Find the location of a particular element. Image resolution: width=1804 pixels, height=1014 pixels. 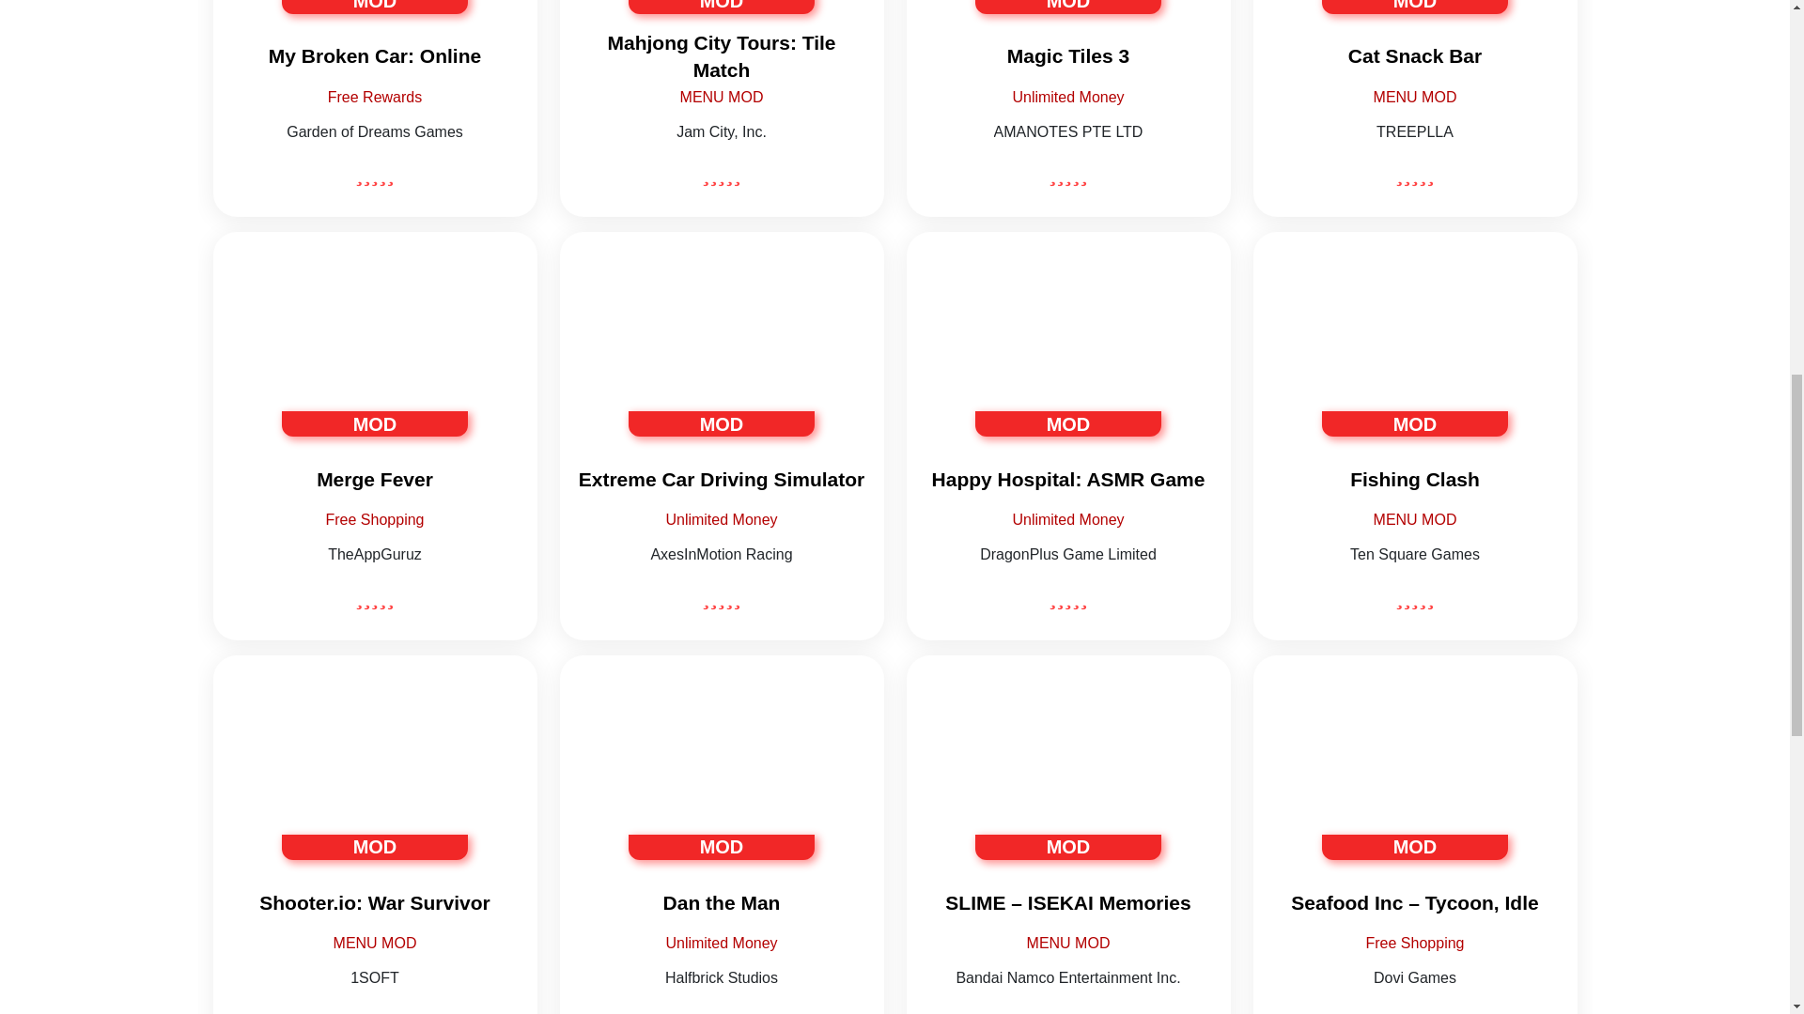

Happy Hospital: ASMR Game is located at coordinates (1067, 479).